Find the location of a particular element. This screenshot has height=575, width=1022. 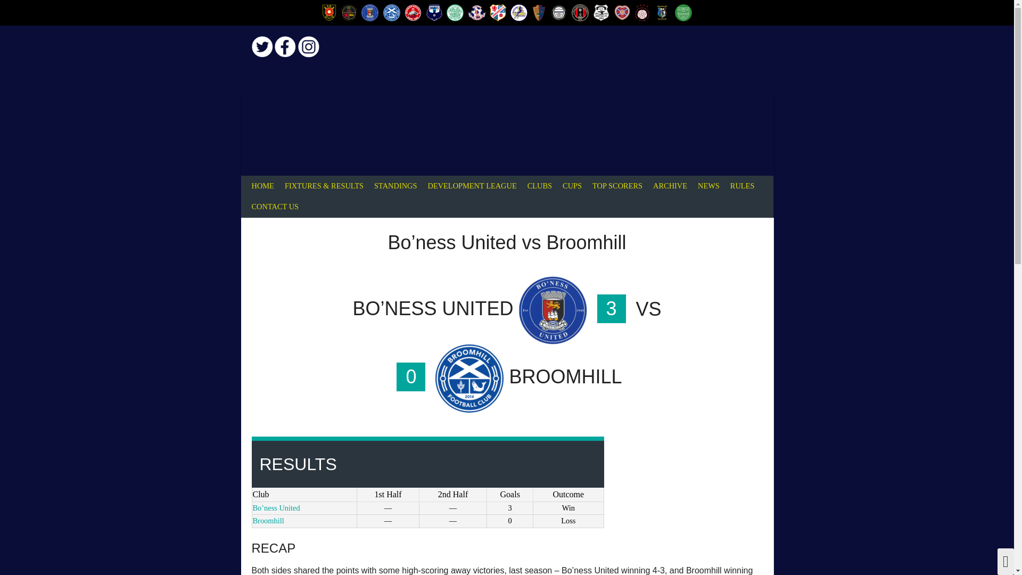

Broxburn Athletic is located at coordinates (413, 12).